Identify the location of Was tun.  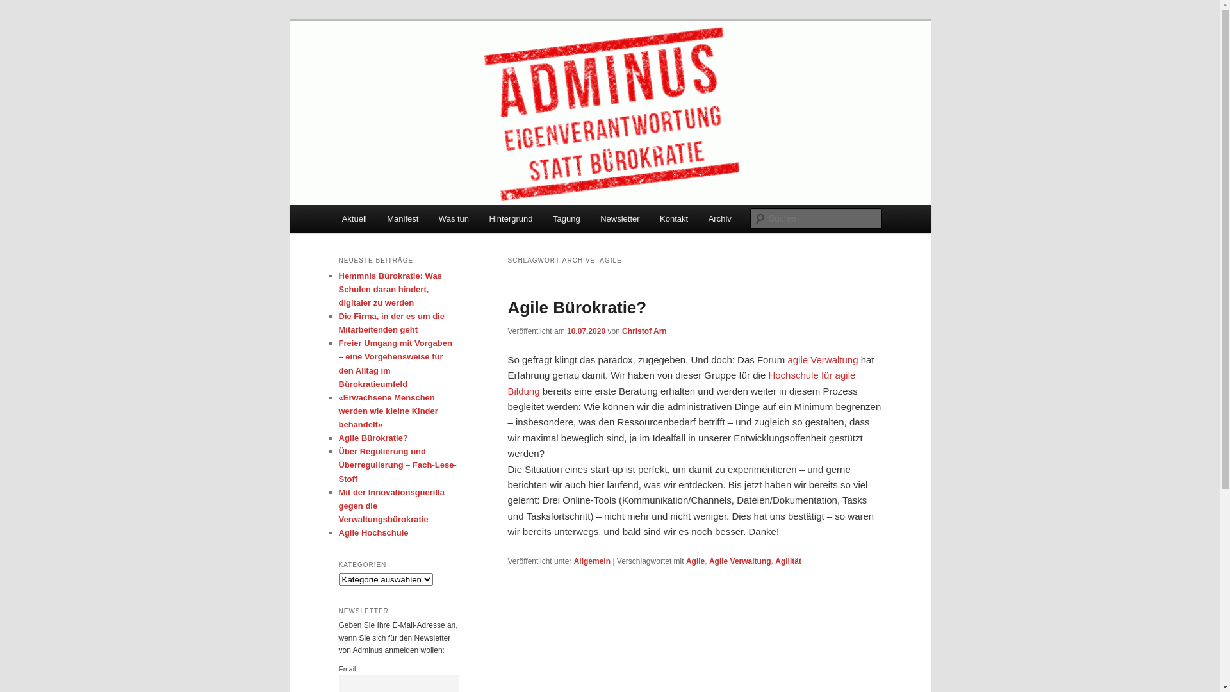
(454, 219).